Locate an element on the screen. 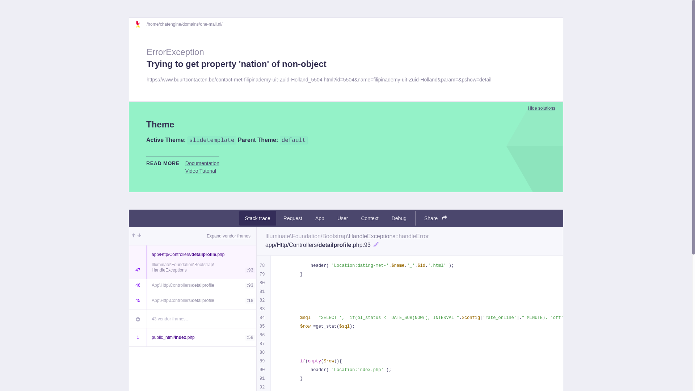  App is located at coordinates (320, 218).